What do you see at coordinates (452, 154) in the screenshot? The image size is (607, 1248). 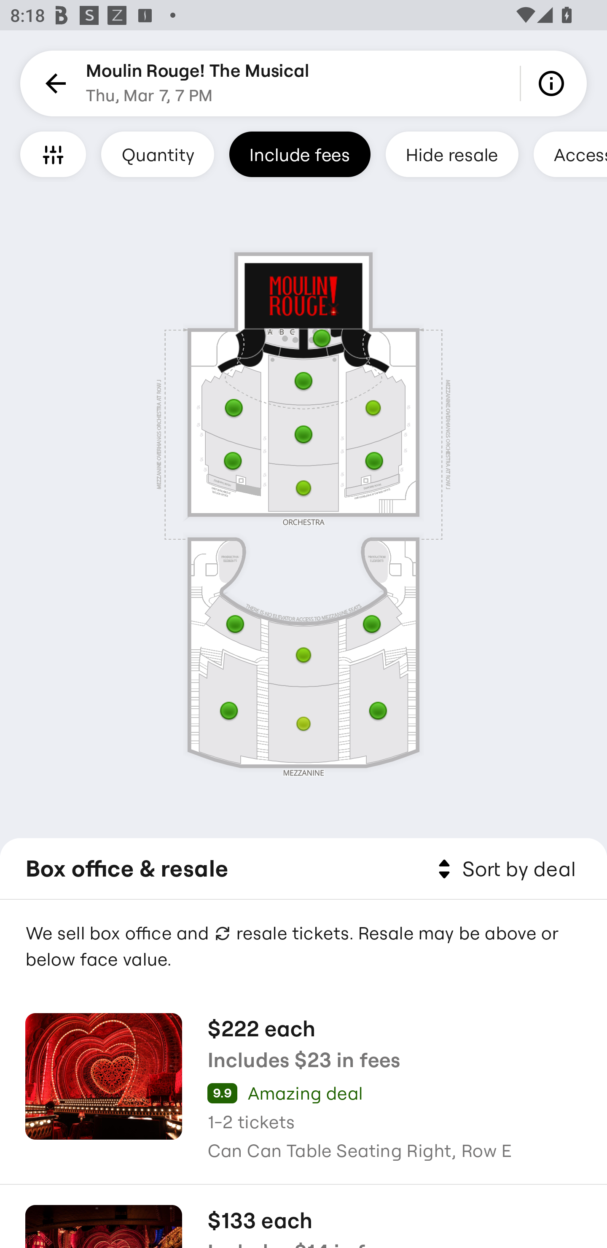 I see `Hide resale` at bounding box center [452, 154].